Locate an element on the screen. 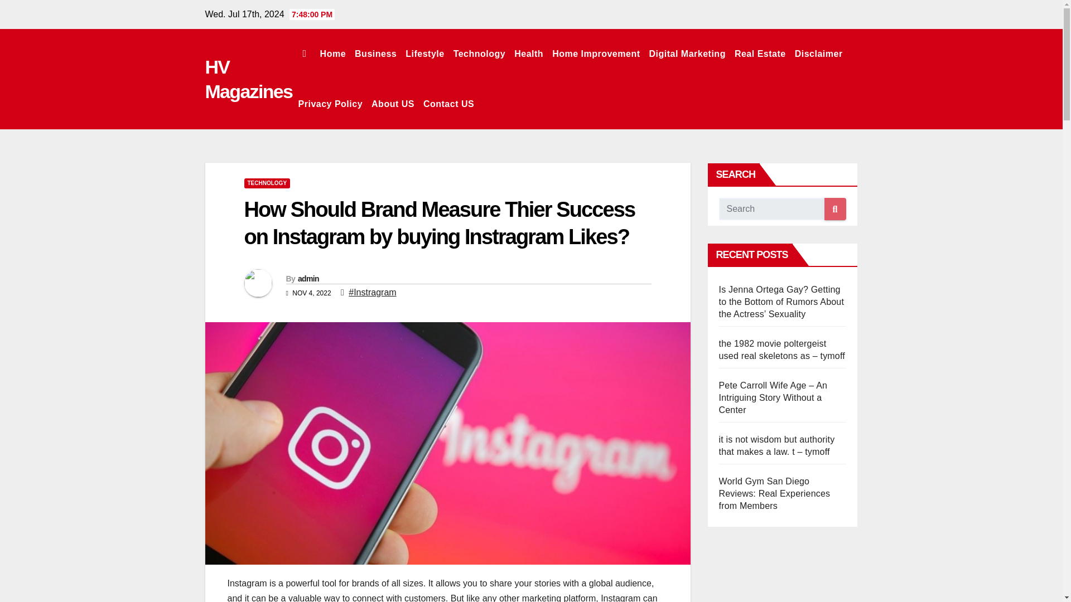 The image size is (1071, 602). Disclaimer is located at coordinates (818, 54).